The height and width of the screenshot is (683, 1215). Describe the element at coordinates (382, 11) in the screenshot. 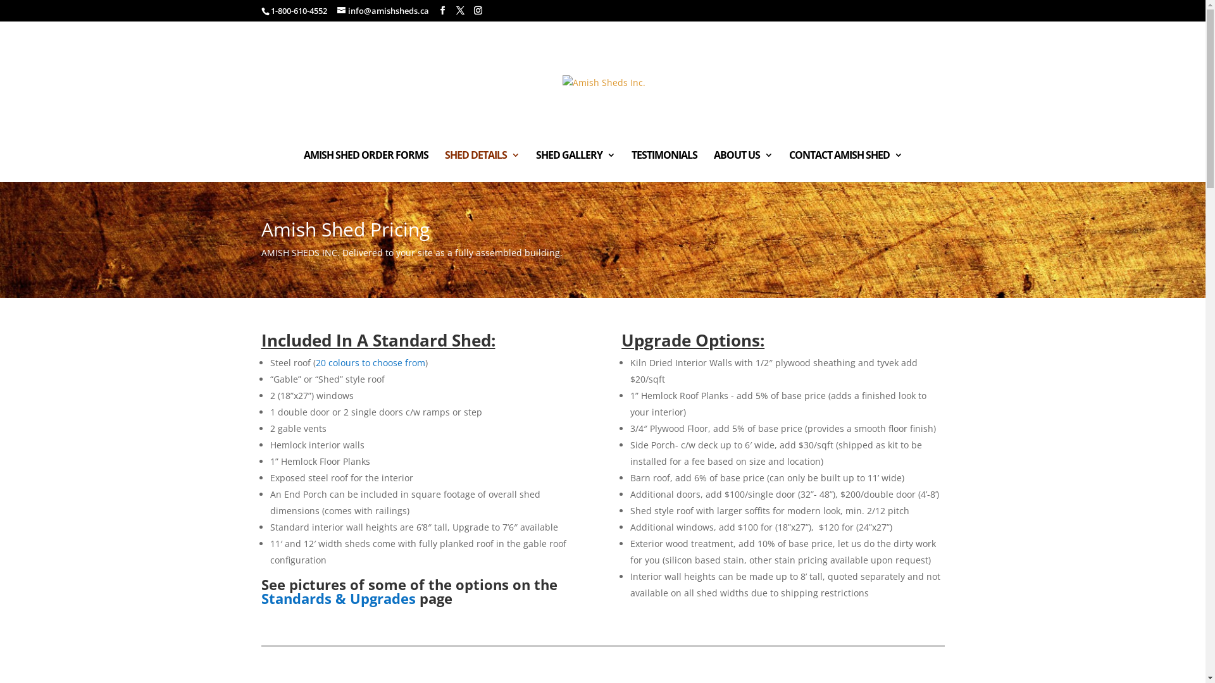

I see `info@amishsheds.ca` at that location.